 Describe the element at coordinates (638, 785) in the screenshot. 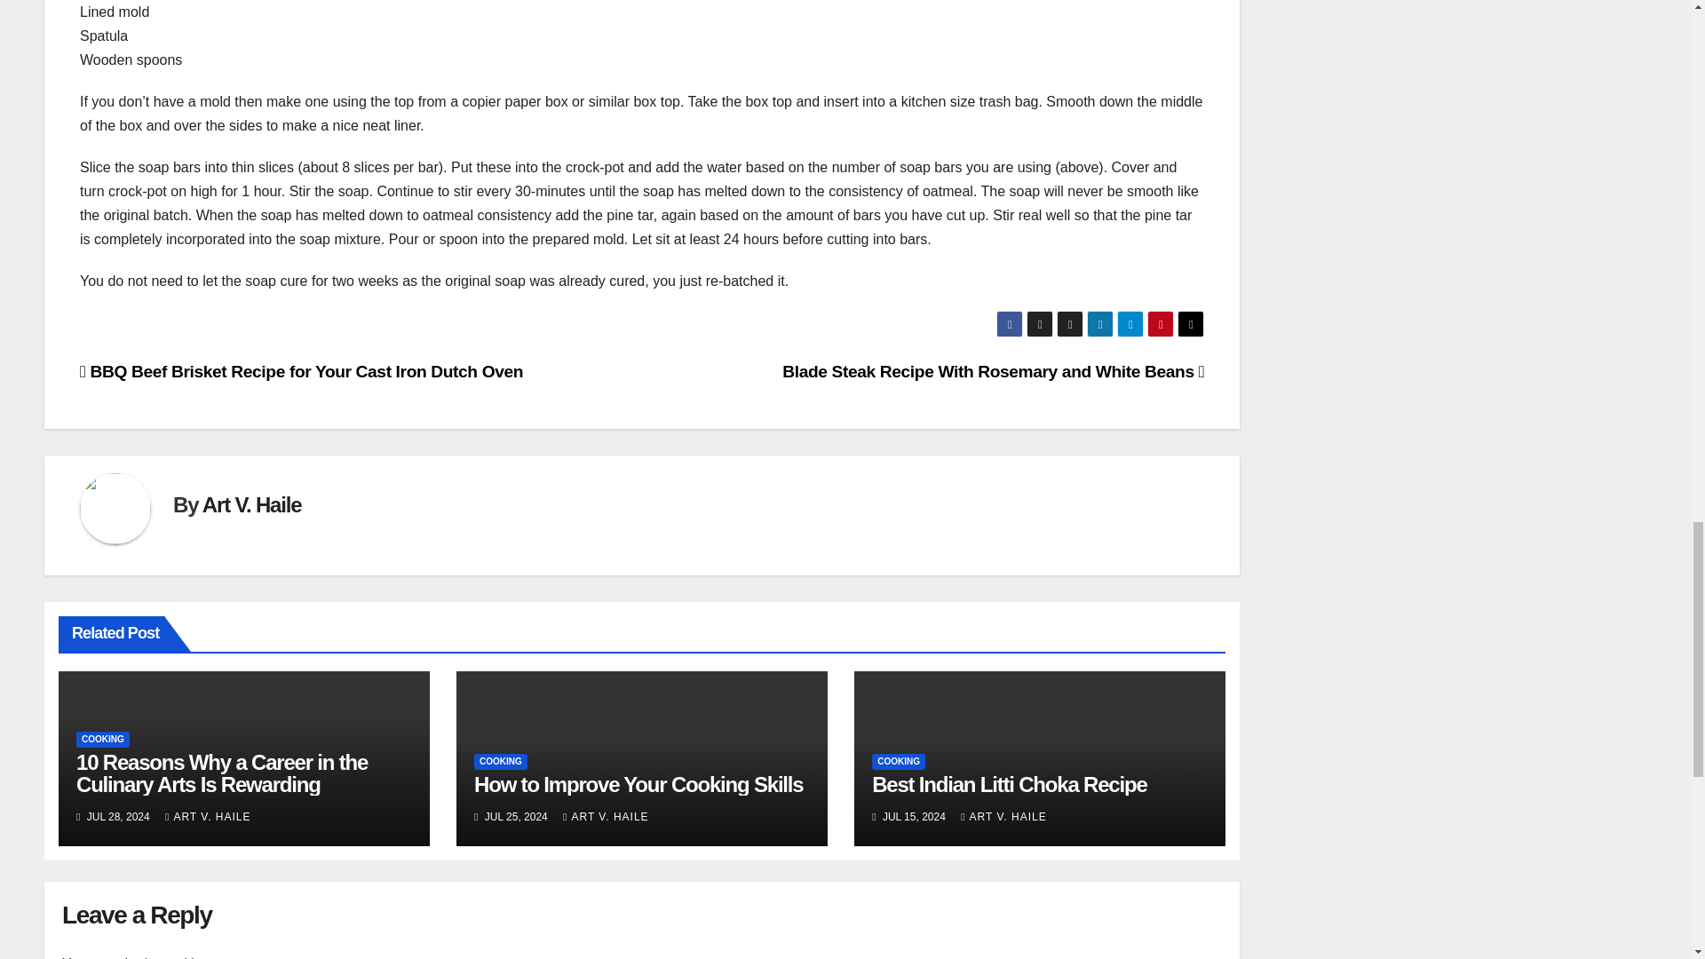

I see `Permalink to: How to Improve Your Cooking Skills` at that location.